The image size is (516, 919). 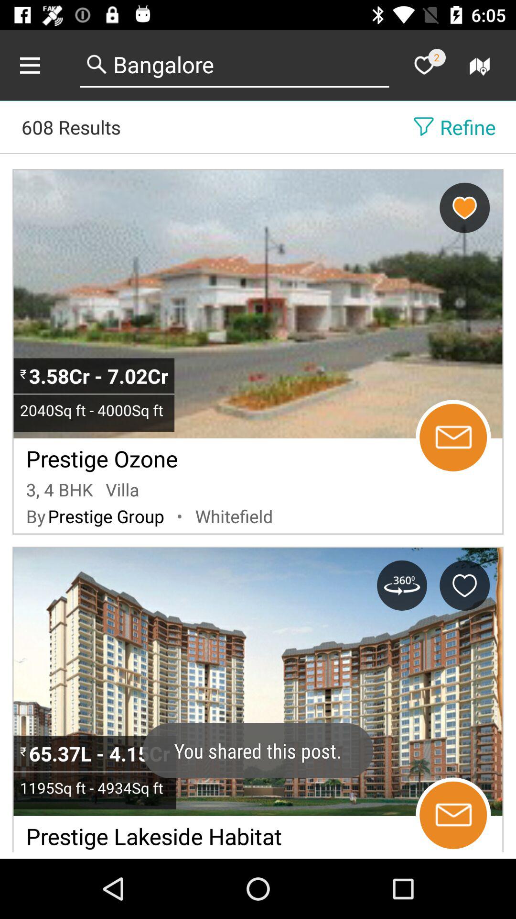 I want to click on toggle map view, so click(x=482, y=65).